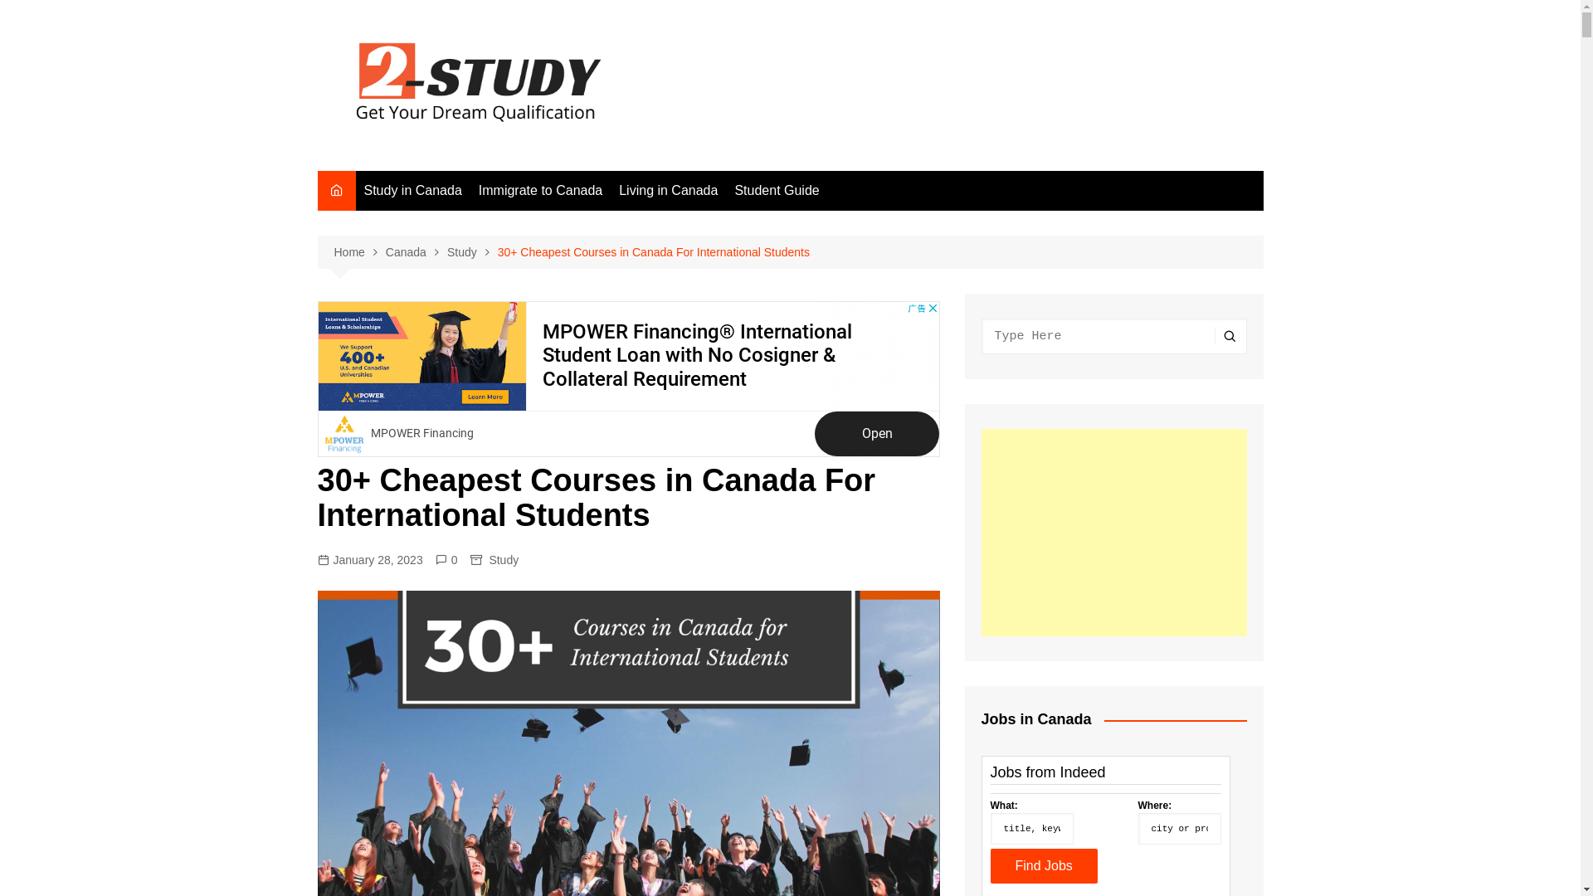  I want to click on Home, so click(359, 252).